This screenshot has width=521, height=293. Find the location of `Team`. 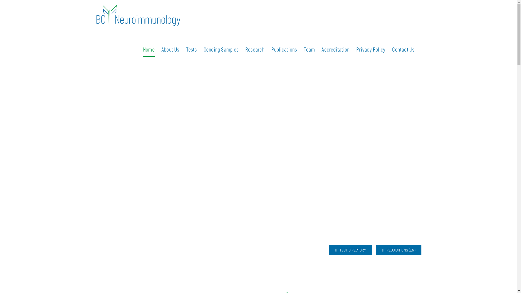

Team is located at coordinates (309, 49).